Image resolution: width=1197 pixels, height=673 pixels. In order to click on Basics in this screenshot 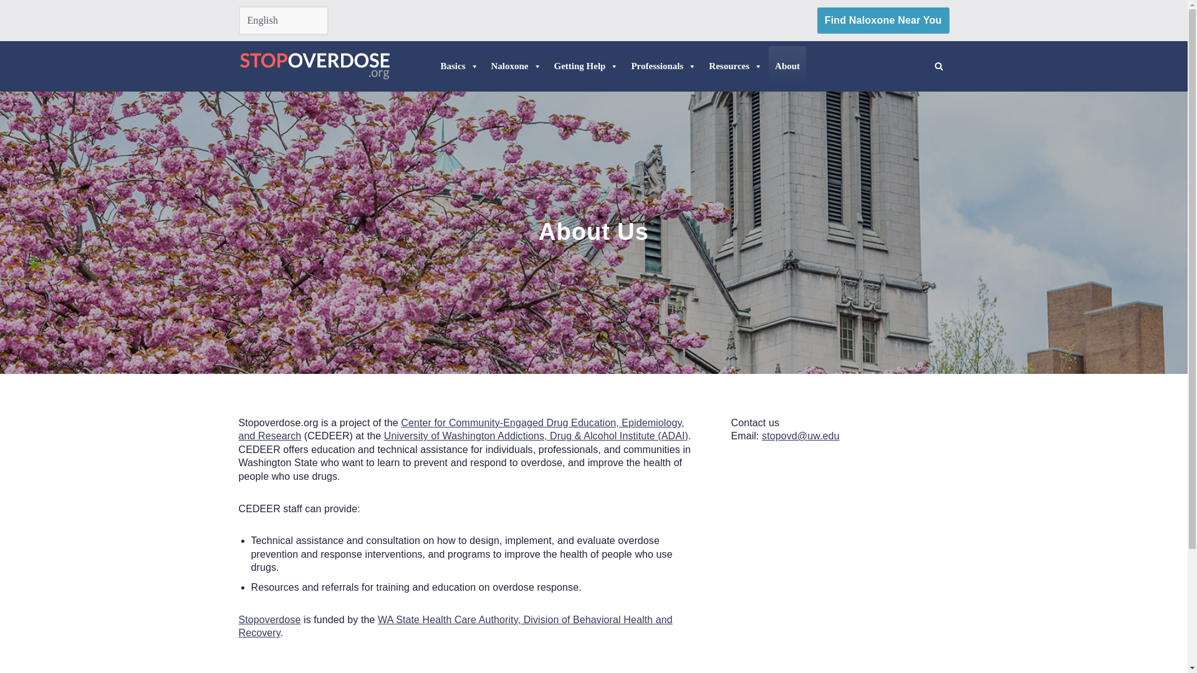, I will do `click(459, 66)`.